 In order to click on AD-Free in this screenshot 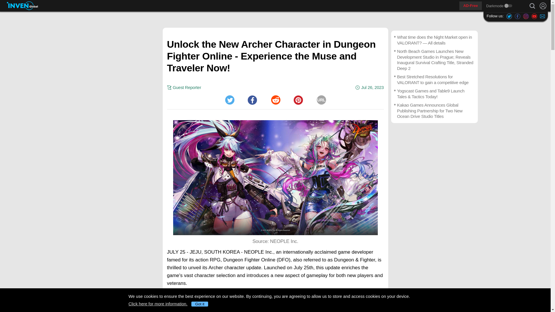, I will do `click(471, 6)`.